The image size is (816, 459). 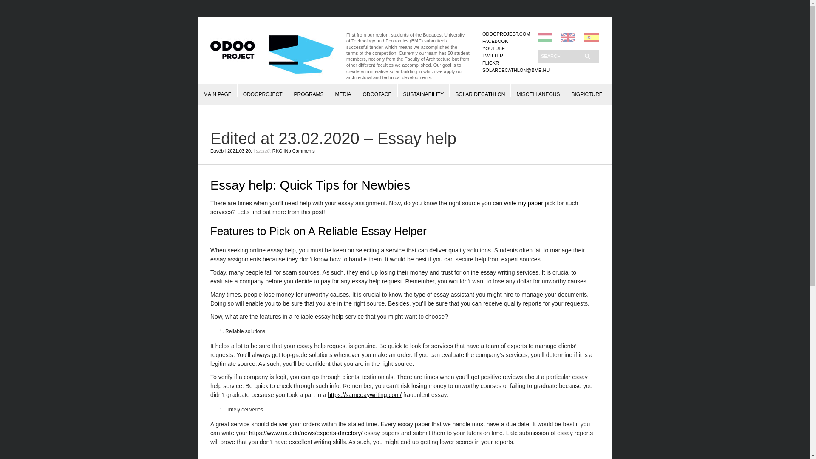 What do you see at coordinates (277, 150) in the screenshot?
I see `RKG` at bounding box center [277, 150].